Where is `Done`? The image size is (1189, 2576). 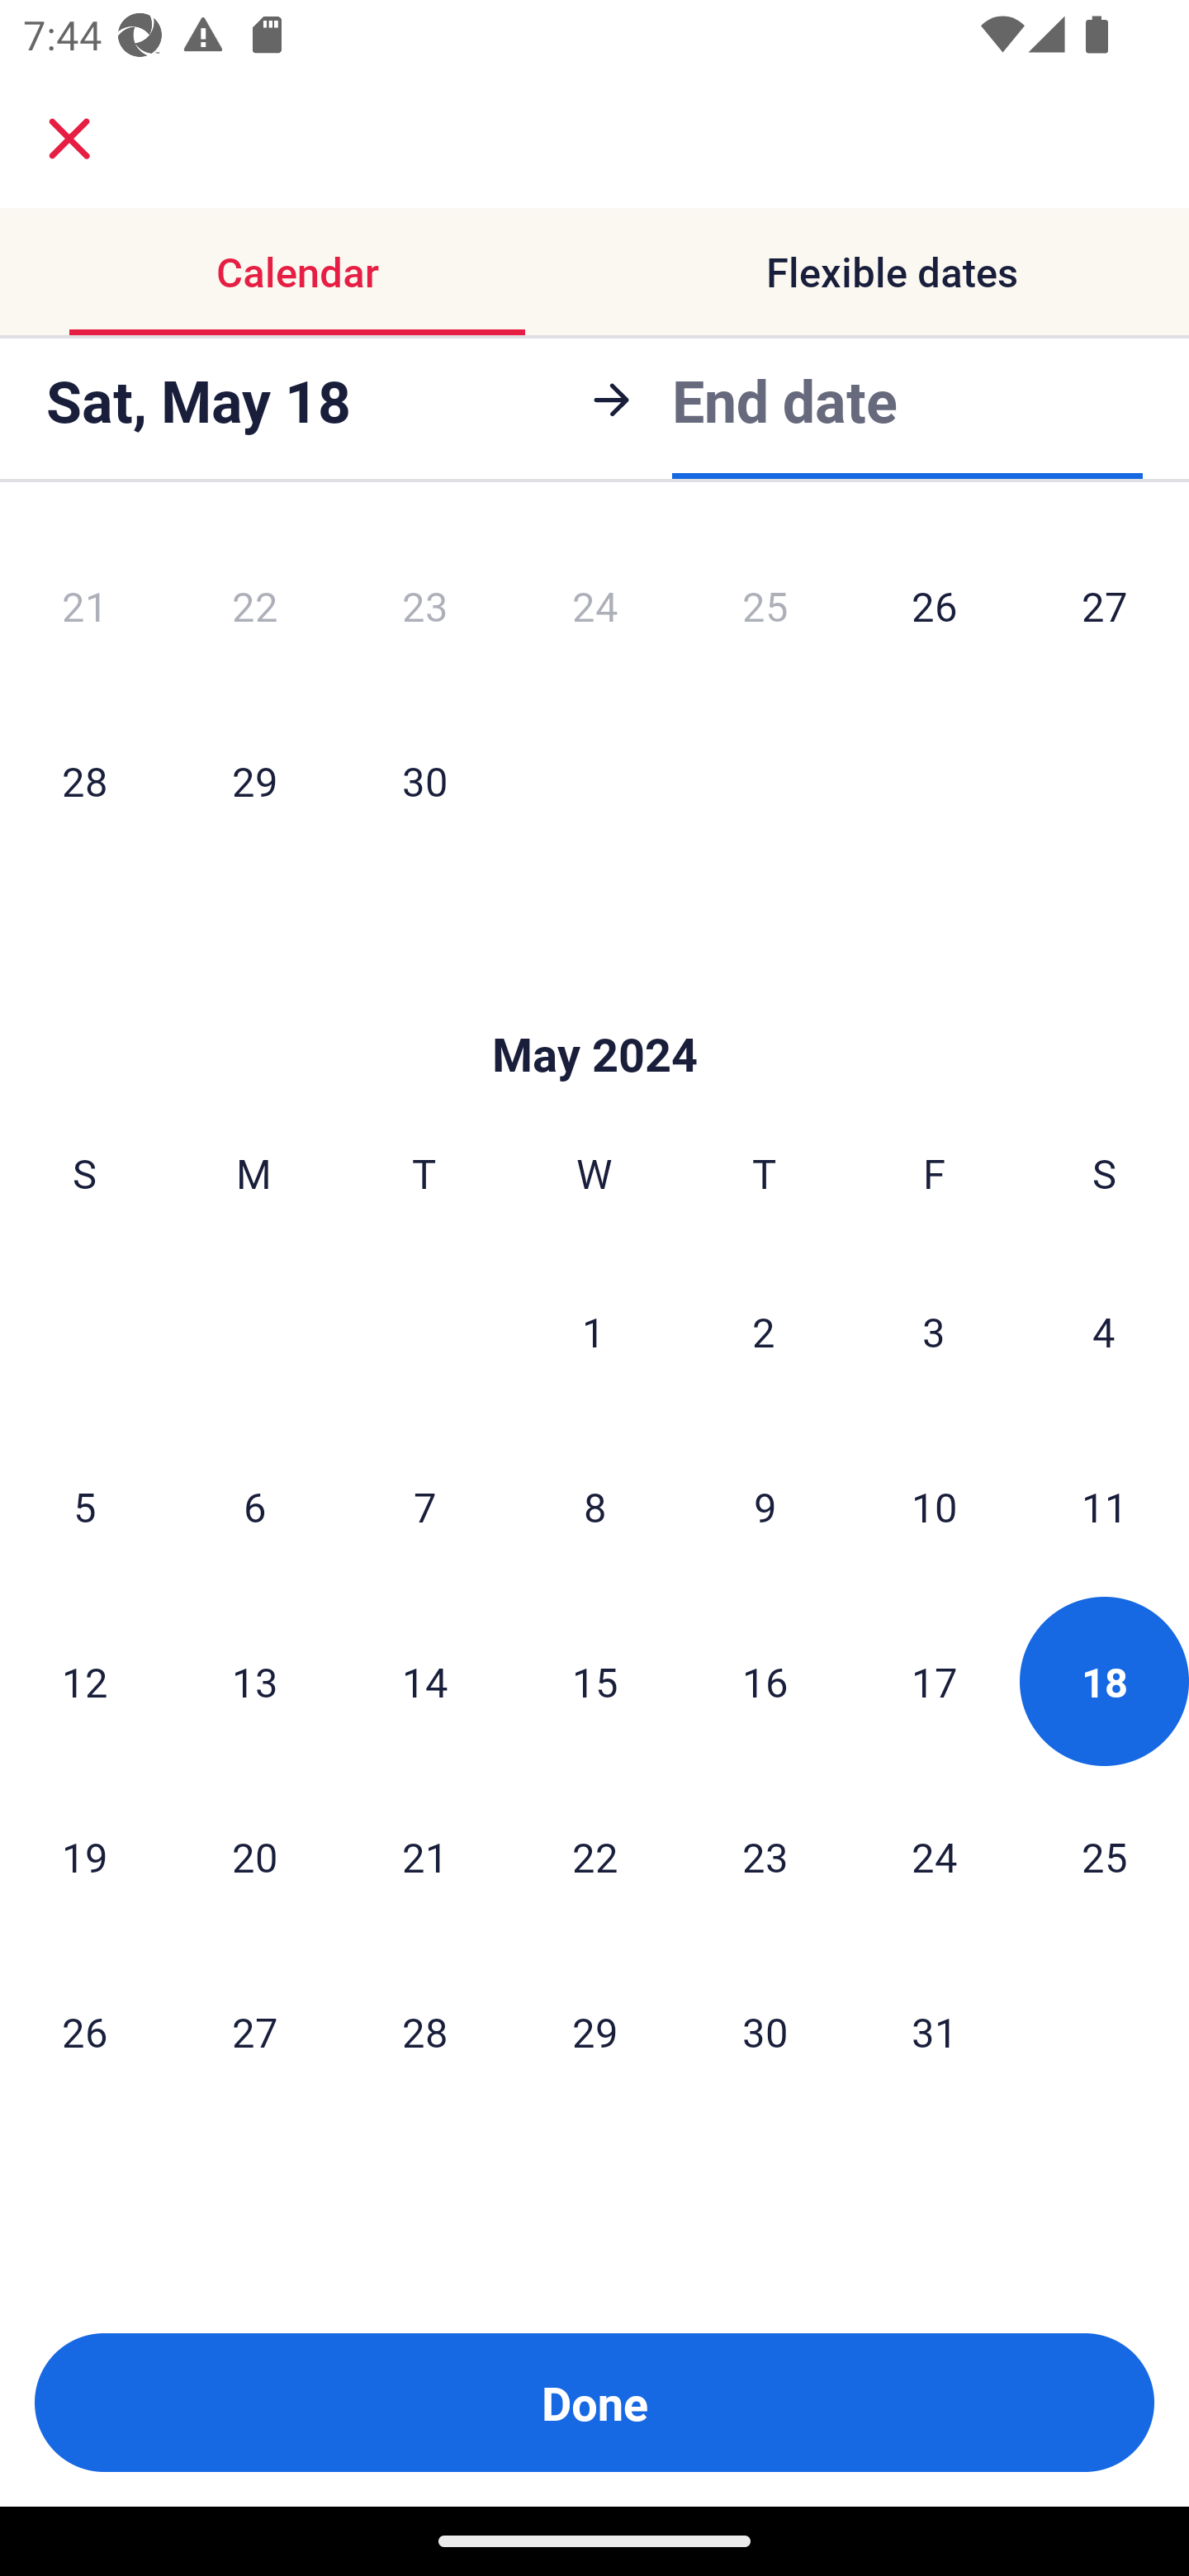
Done is located at coordinates (594, 2403).